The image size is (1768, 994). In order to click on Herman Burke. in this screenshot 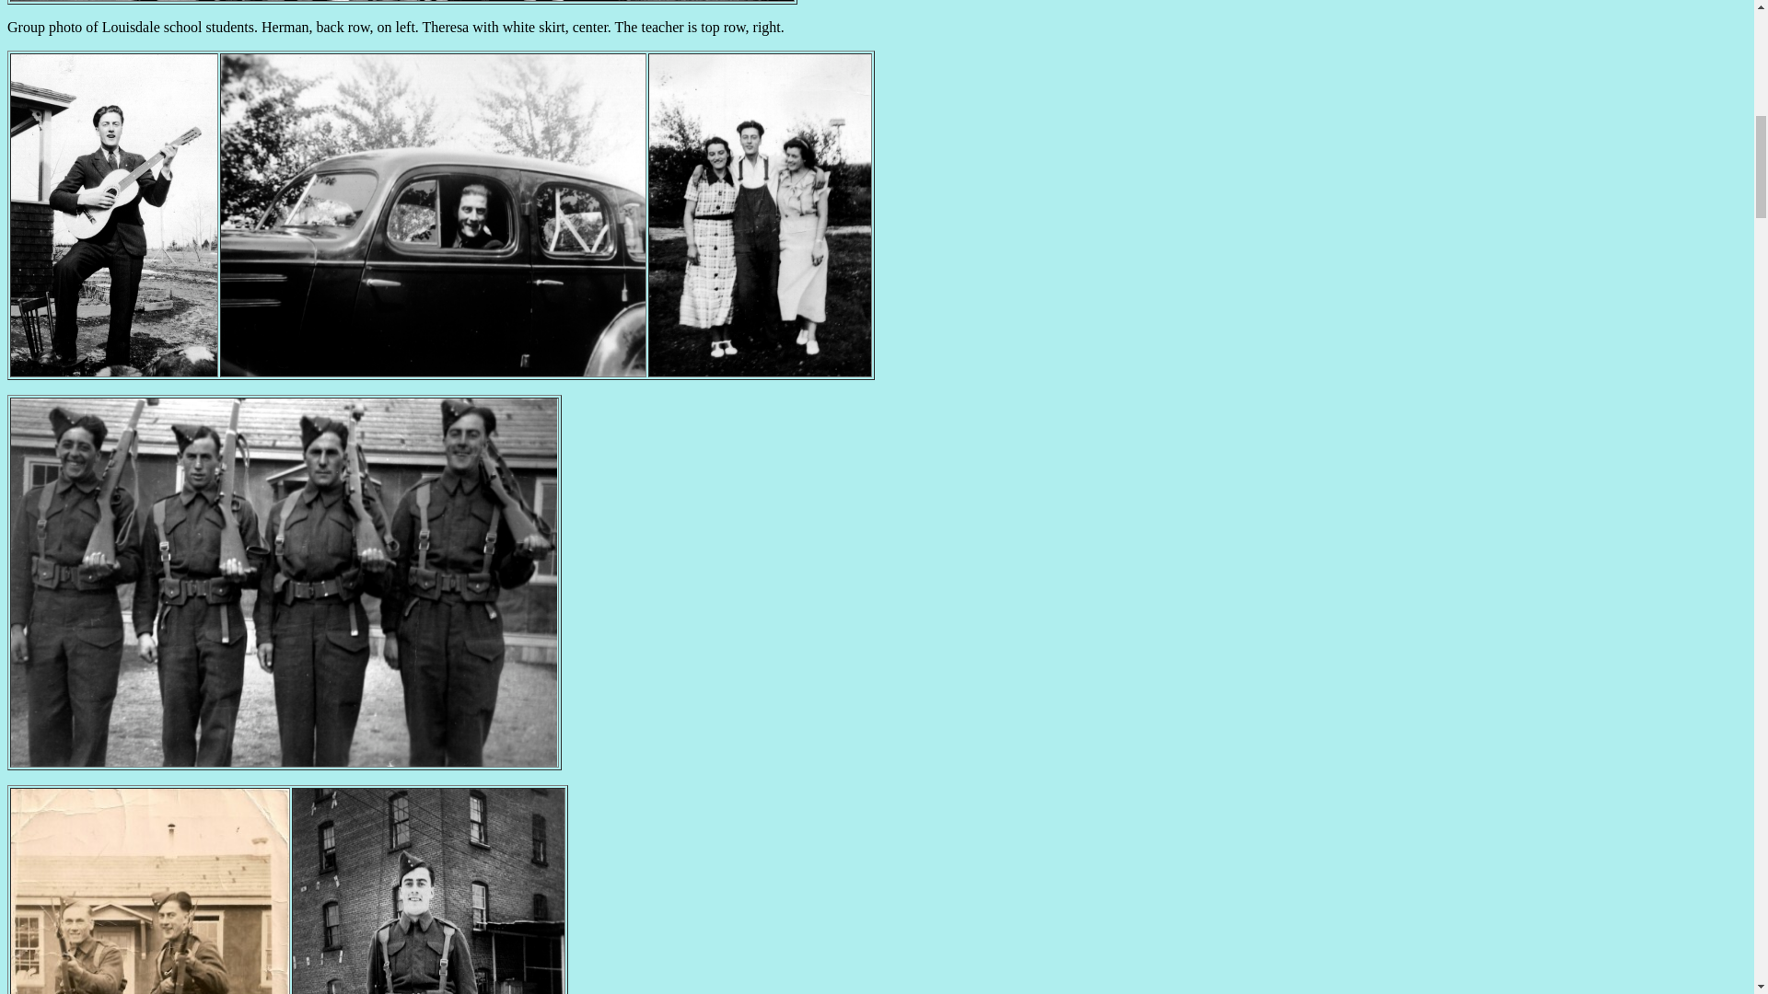, I will do `click(284, 760)`.